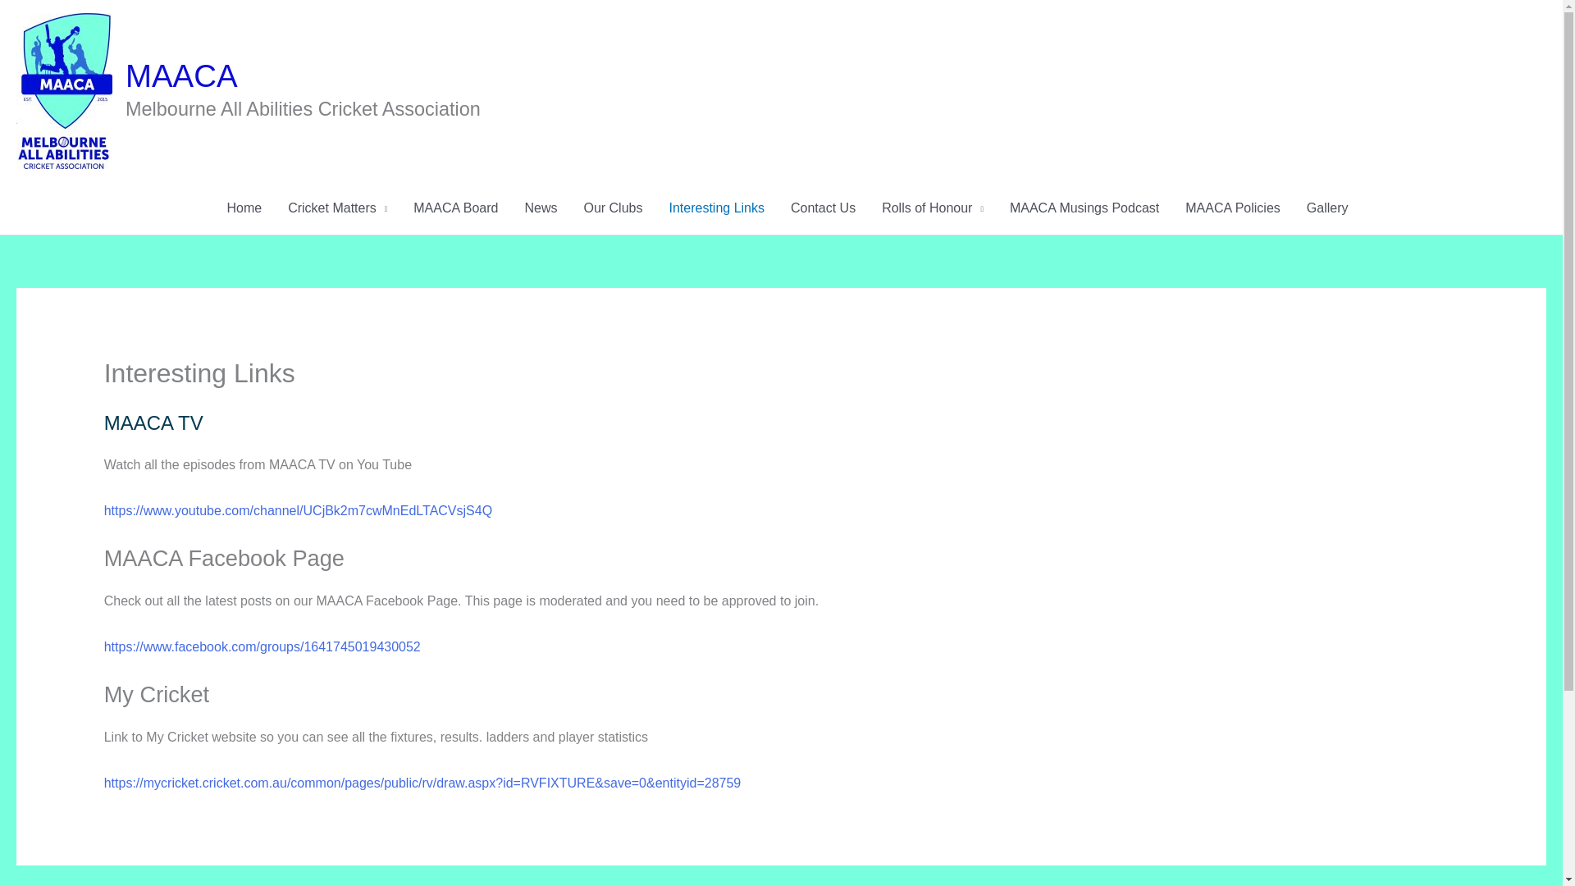 This screenshot has width=1575, height=886. I want to click on News, so click(540, 208).